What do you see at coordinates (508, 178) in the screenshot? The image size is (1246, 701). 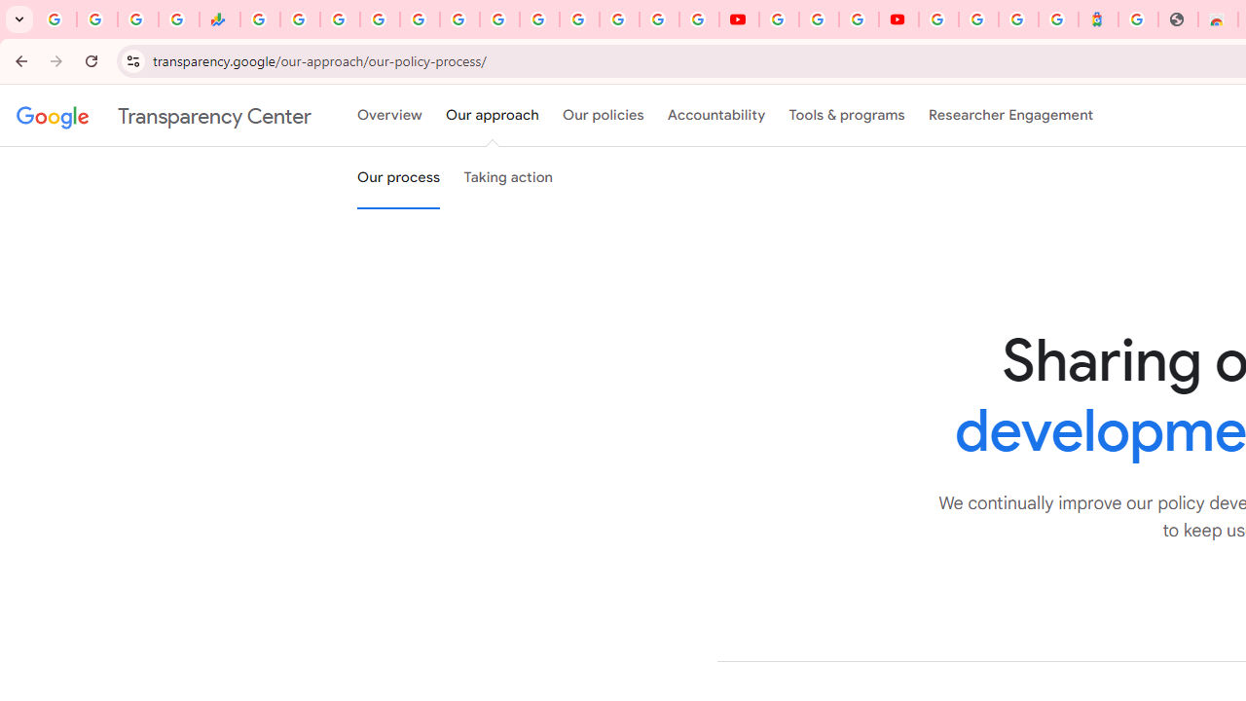 I see `Taking action` at bounding box center [508, 178].